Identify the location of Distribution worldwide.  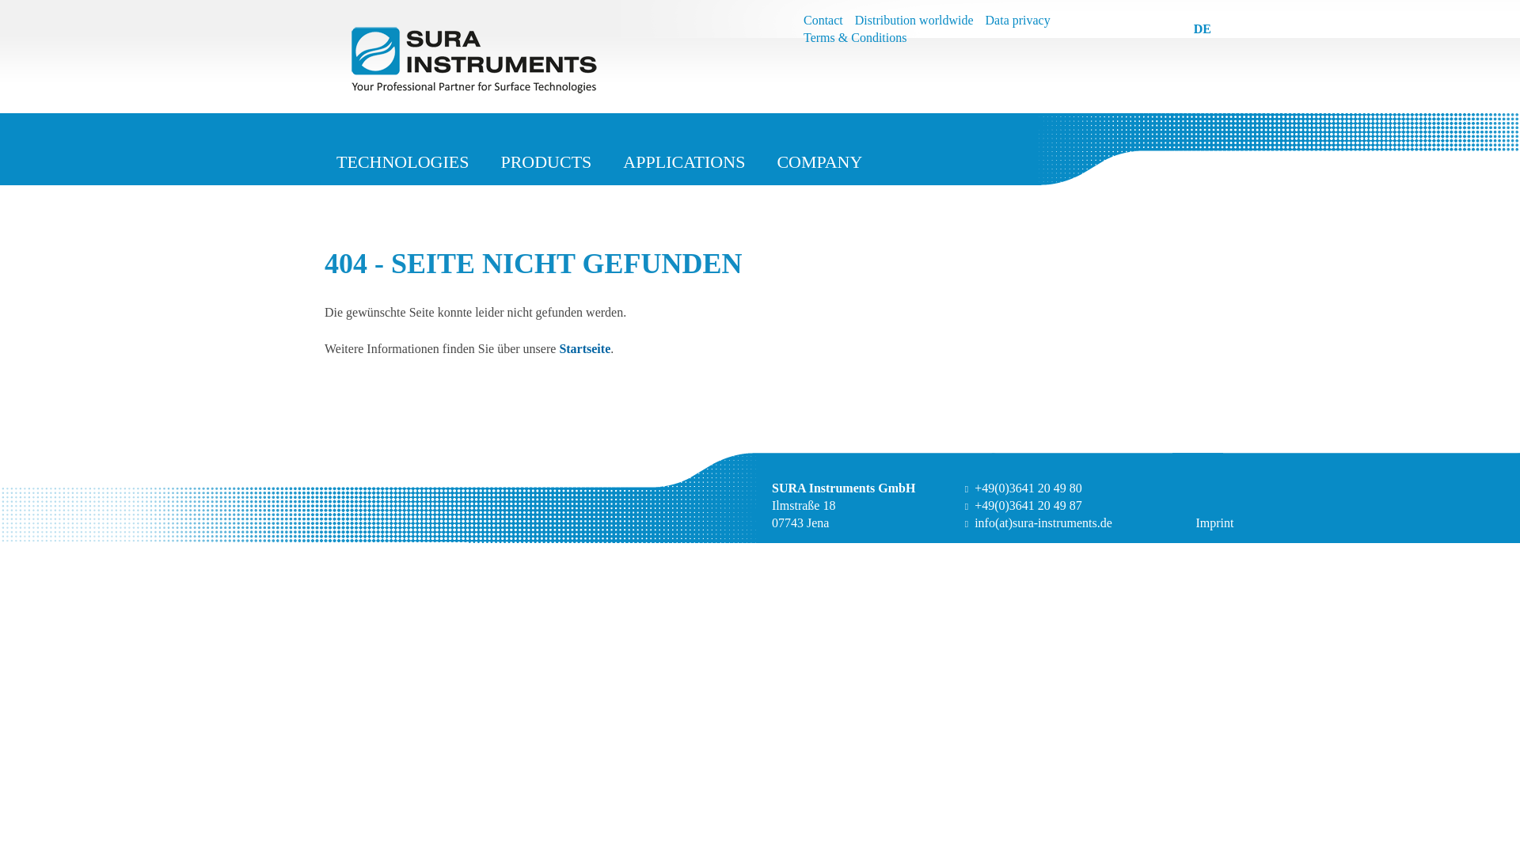
(914, 21).